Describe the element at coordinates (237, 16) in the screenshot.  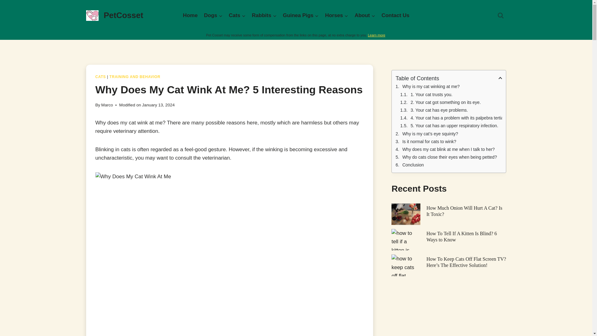
I see `Cats` at that location.